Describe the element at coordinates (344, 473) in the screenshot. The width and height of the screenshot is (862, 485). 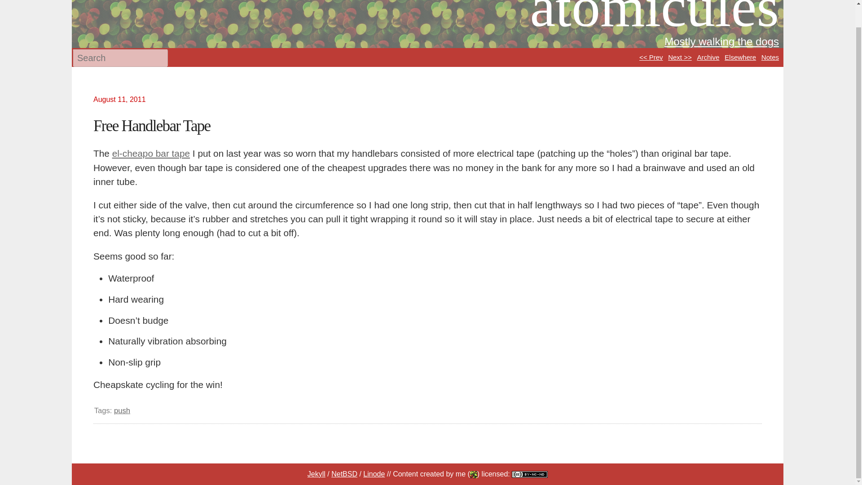
I see `NetBSD` at that location.